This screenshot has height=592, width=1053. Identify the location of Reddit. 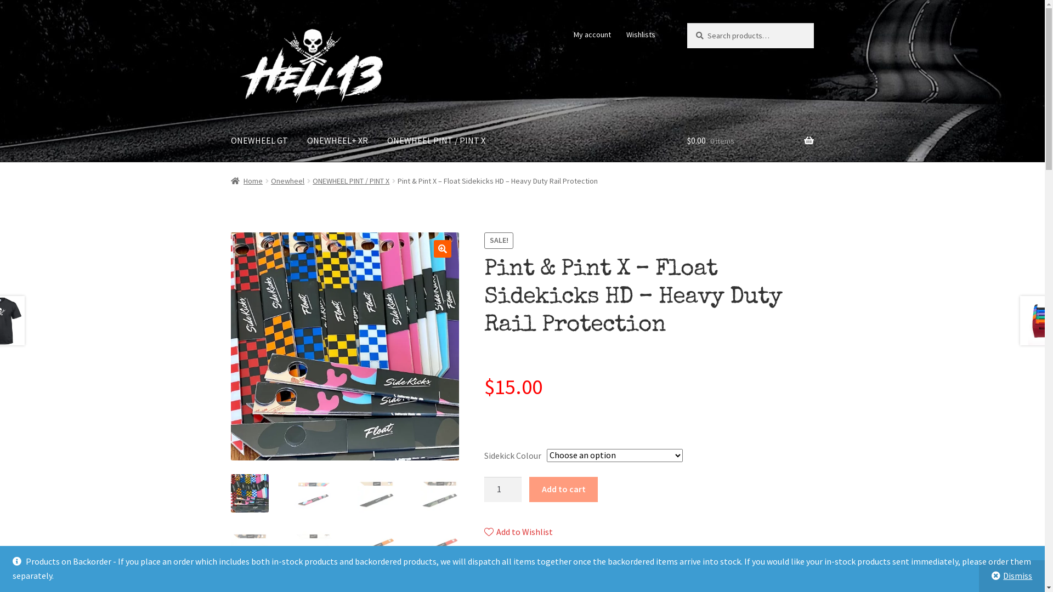
(616, 579).